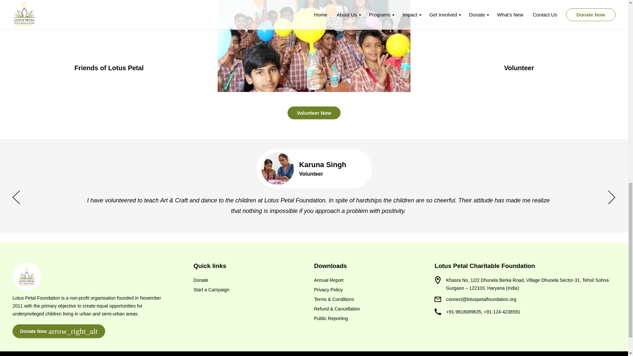 The image size is (633, 356). What do you see at coordinates (109, 30) in the screenshot?
I see `YouTube video player` at bounding box center [109, 30].